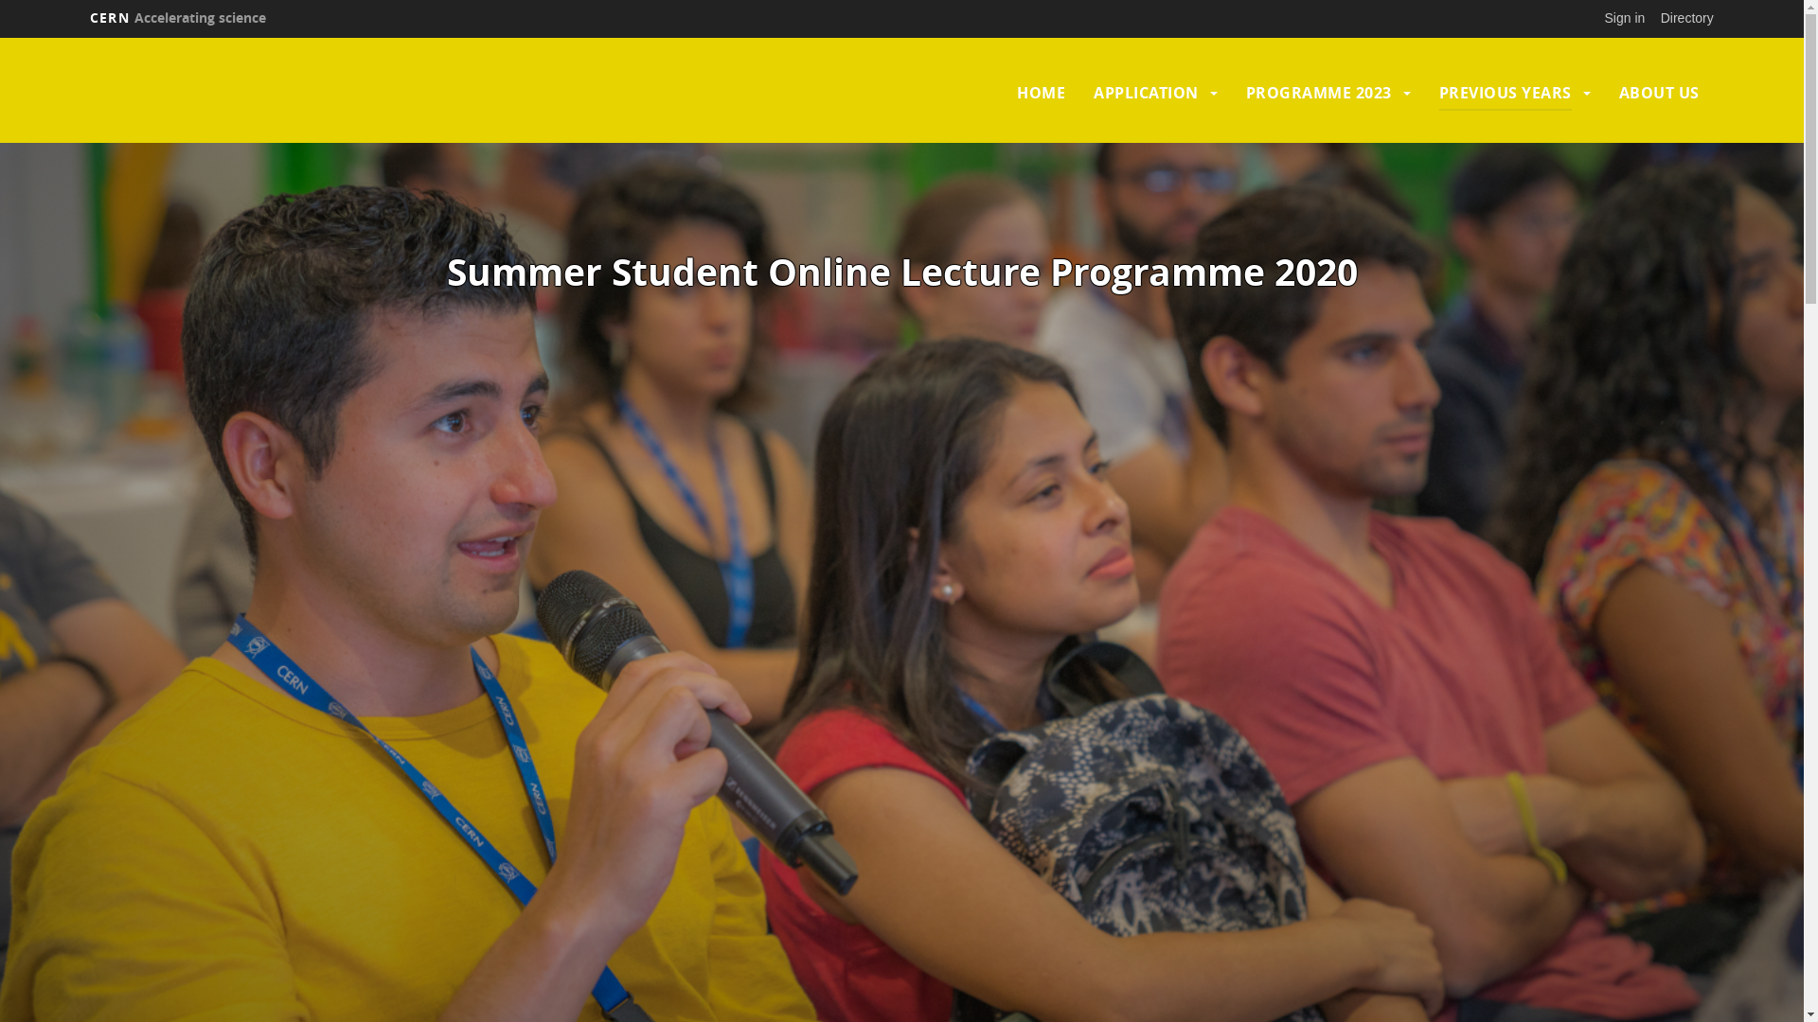 The image size is (1818, 1022). Describe the element at coordinates (1687, 18) in the screenshot. I see `Directory` at that location.